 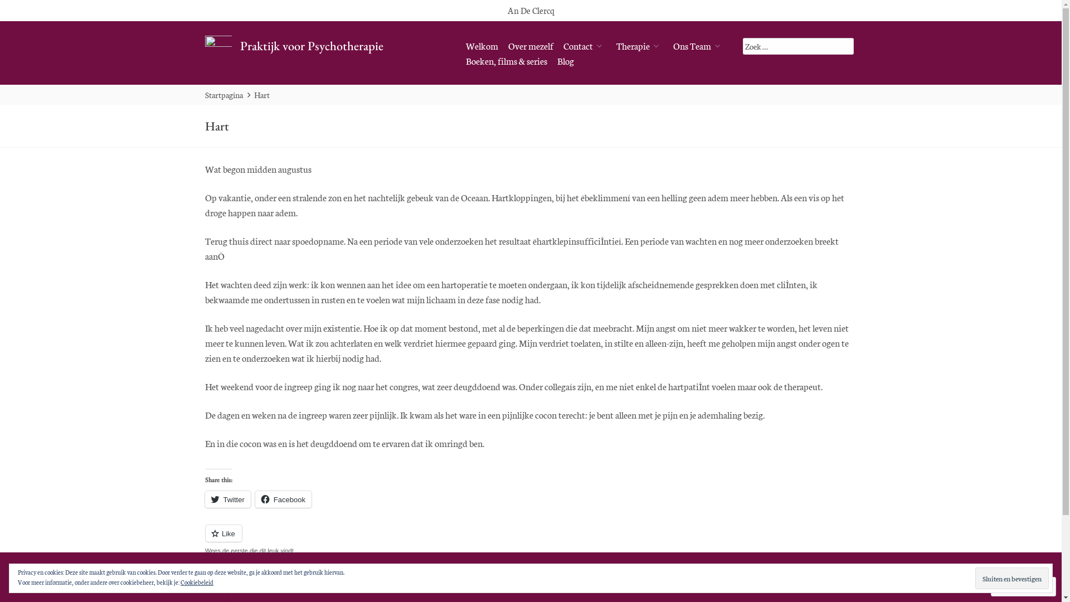 I want to click on Contact, so click(x=584, y=46).